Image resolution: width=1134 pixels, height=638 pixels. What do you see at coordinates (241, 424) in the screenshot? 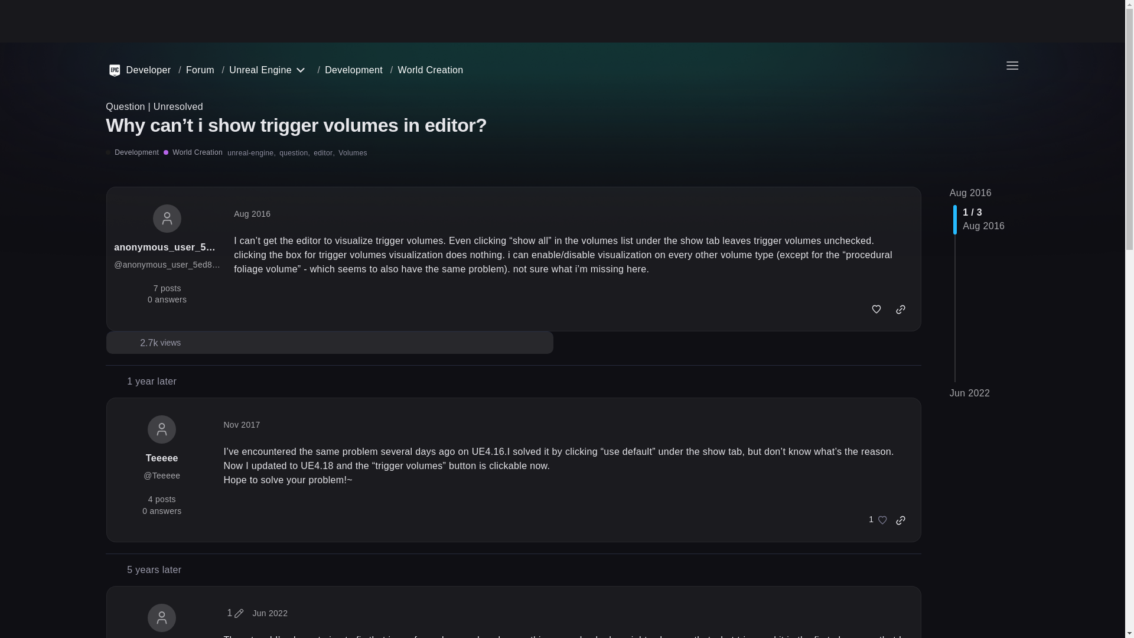
I see `Nov 2017` at bounding box center [241, 424].